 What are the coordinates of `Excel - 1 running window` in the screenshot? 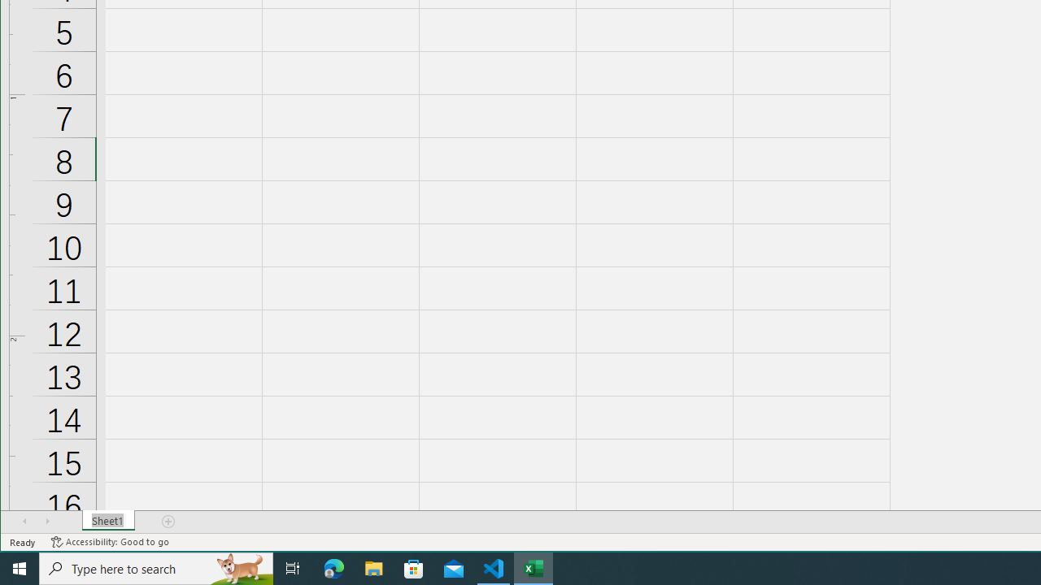 It's located at (534, 569).